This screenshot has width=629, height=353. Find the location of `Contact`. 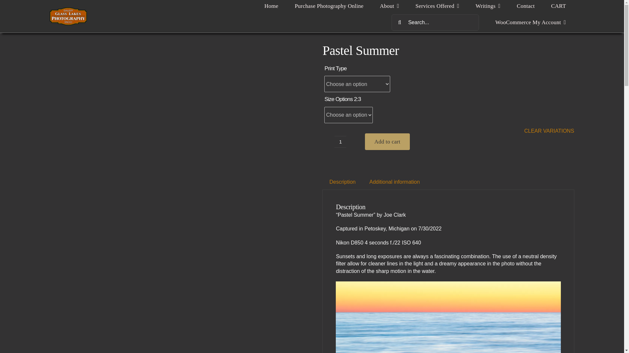

Contact is located at coordinates (526, 6).